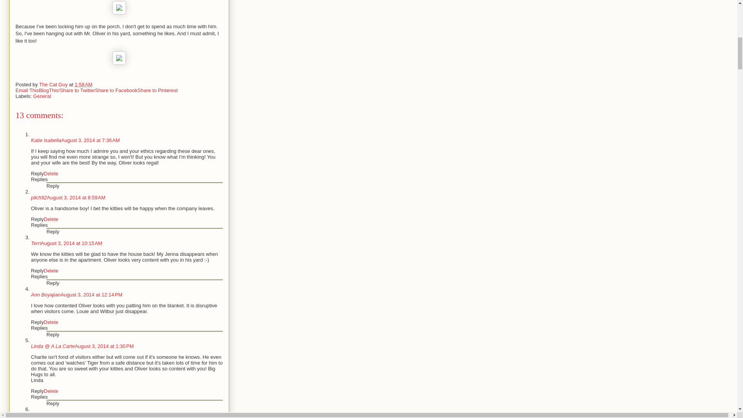 The image size is (743, 418). Describe the element at coordinates (46, 140) in the screenshot. I see `Katie Isabella` at that location.